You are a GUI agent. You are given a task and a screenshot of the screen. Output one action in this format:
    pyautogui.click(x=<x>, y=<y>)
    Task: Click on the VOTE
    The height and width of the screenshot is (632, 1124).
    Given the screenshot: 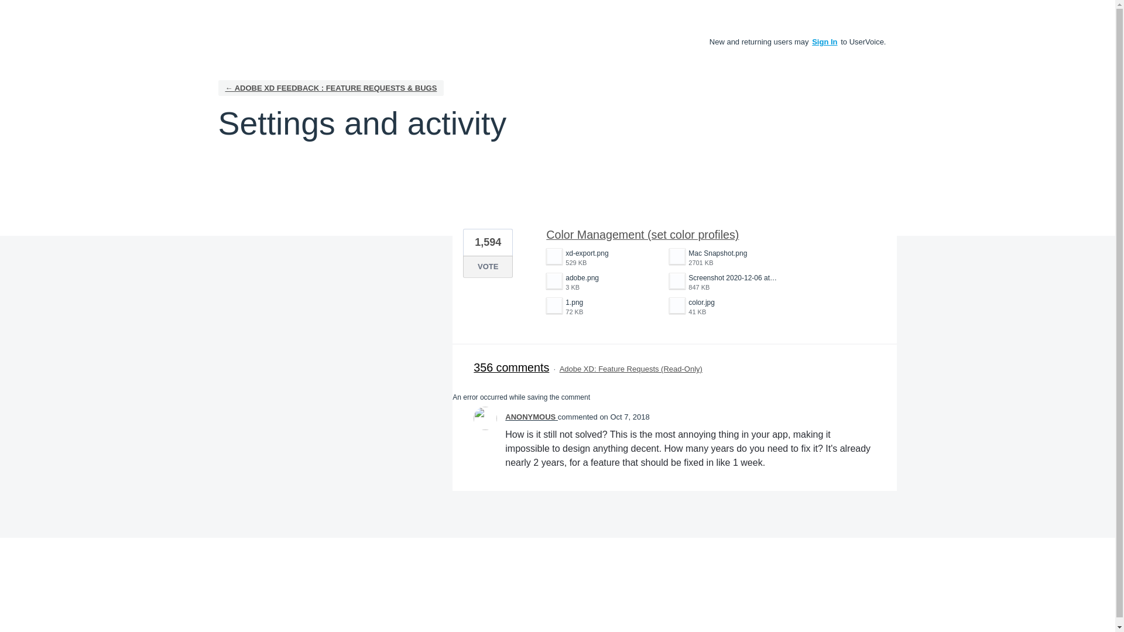 What is the action you would take?
    pyautogui.click(x=602, y=307)
    